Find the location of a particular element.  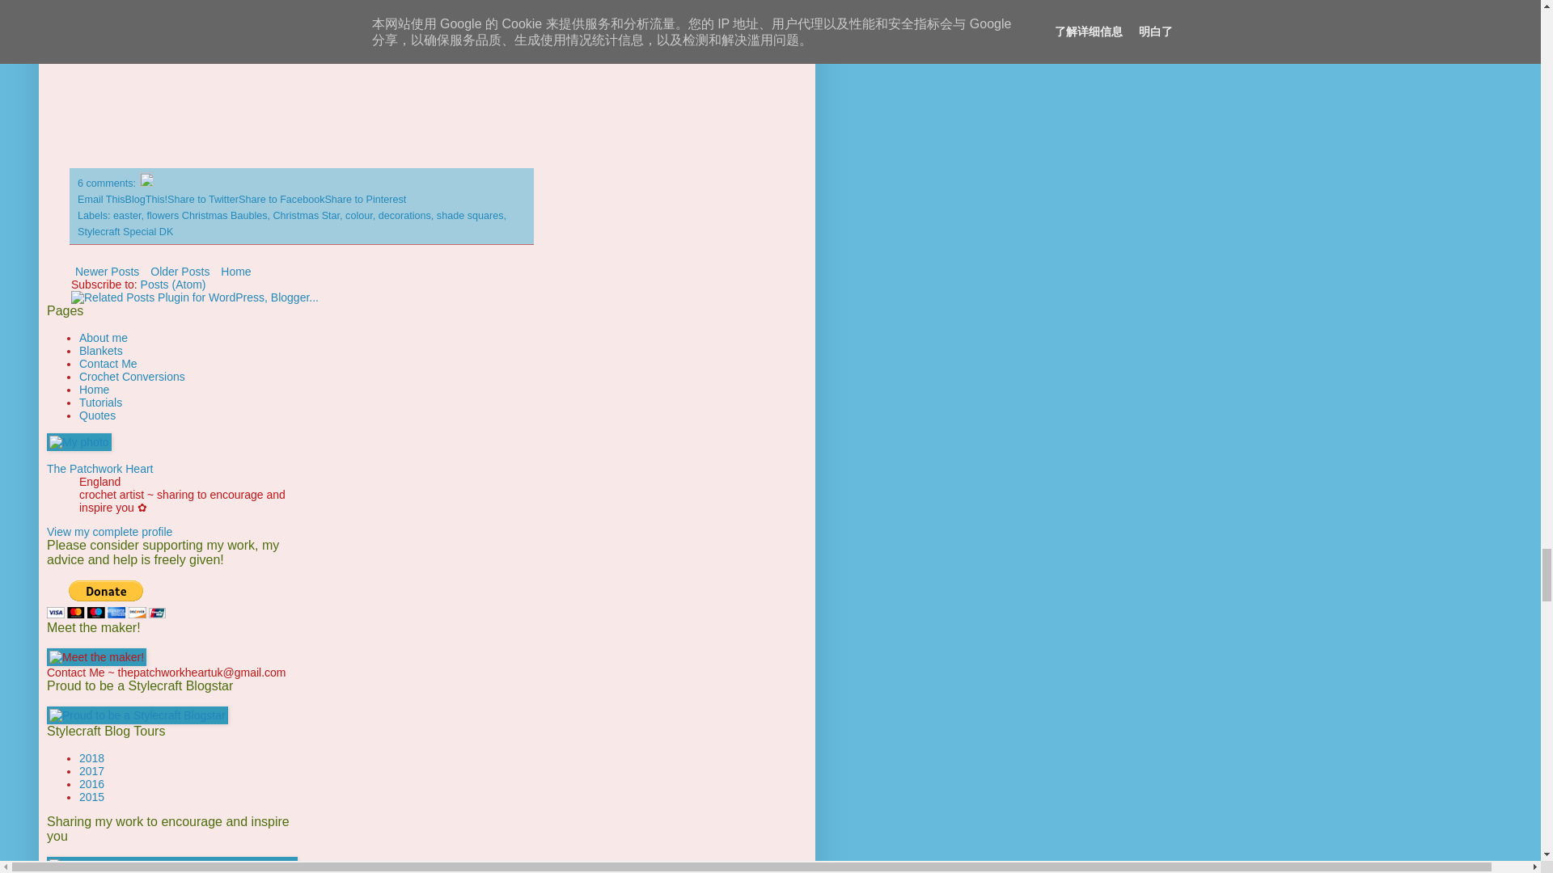

Share to Pinterest is located at coordinates (365, 199).